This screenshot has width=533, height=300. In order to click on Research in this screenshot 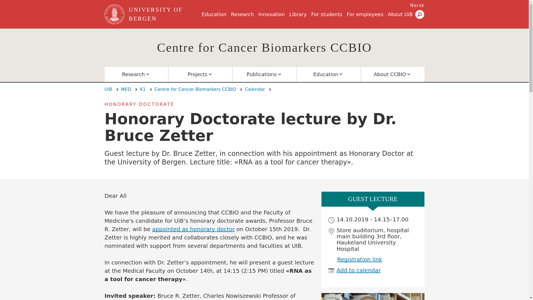, I will do `click(242, 14)`.